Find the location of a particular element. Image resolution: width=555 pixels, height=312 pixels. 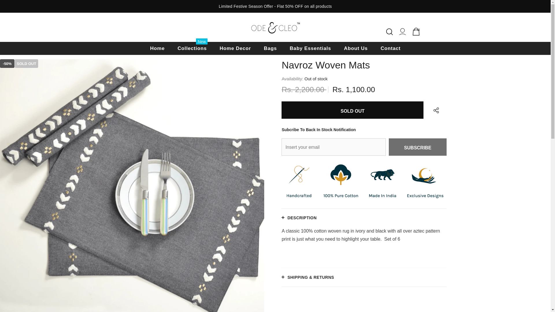

Home is located at coordinates (275, 27).